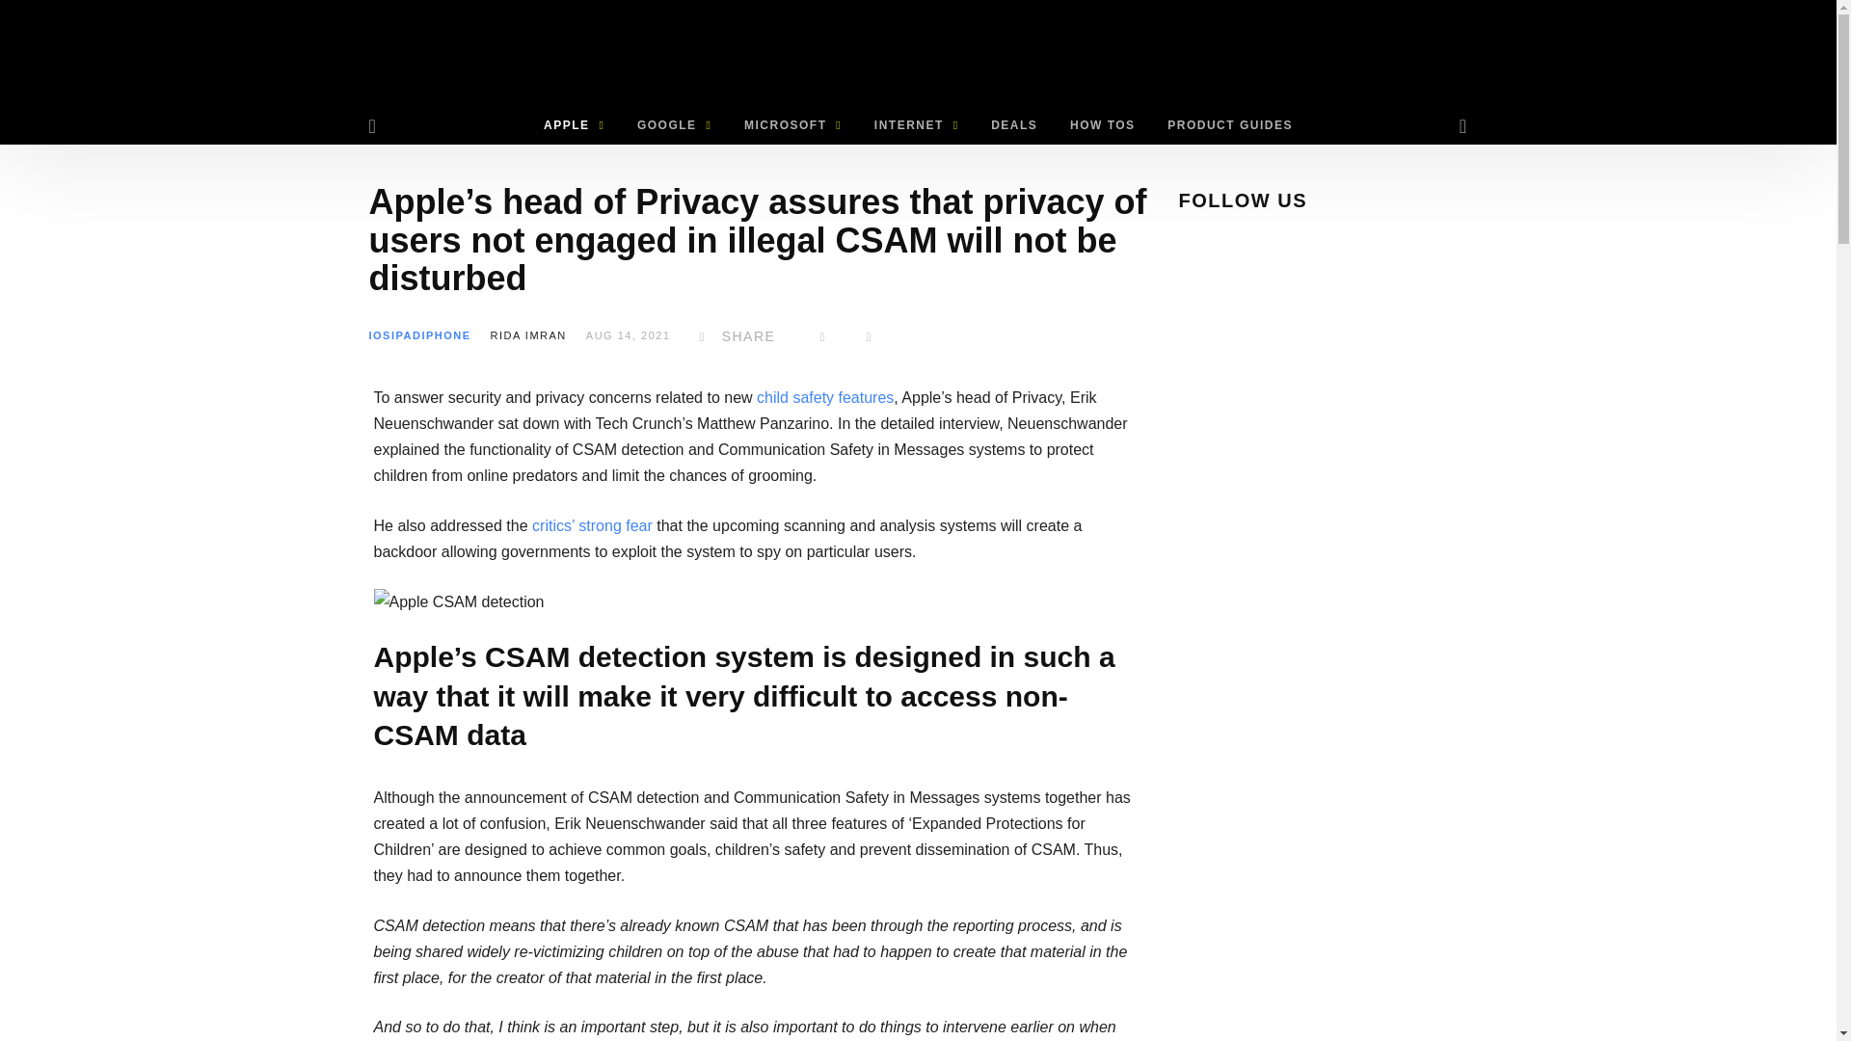 The image size is (1851, 1041). I want to click on View all posts in iOS, so click(380, 335).